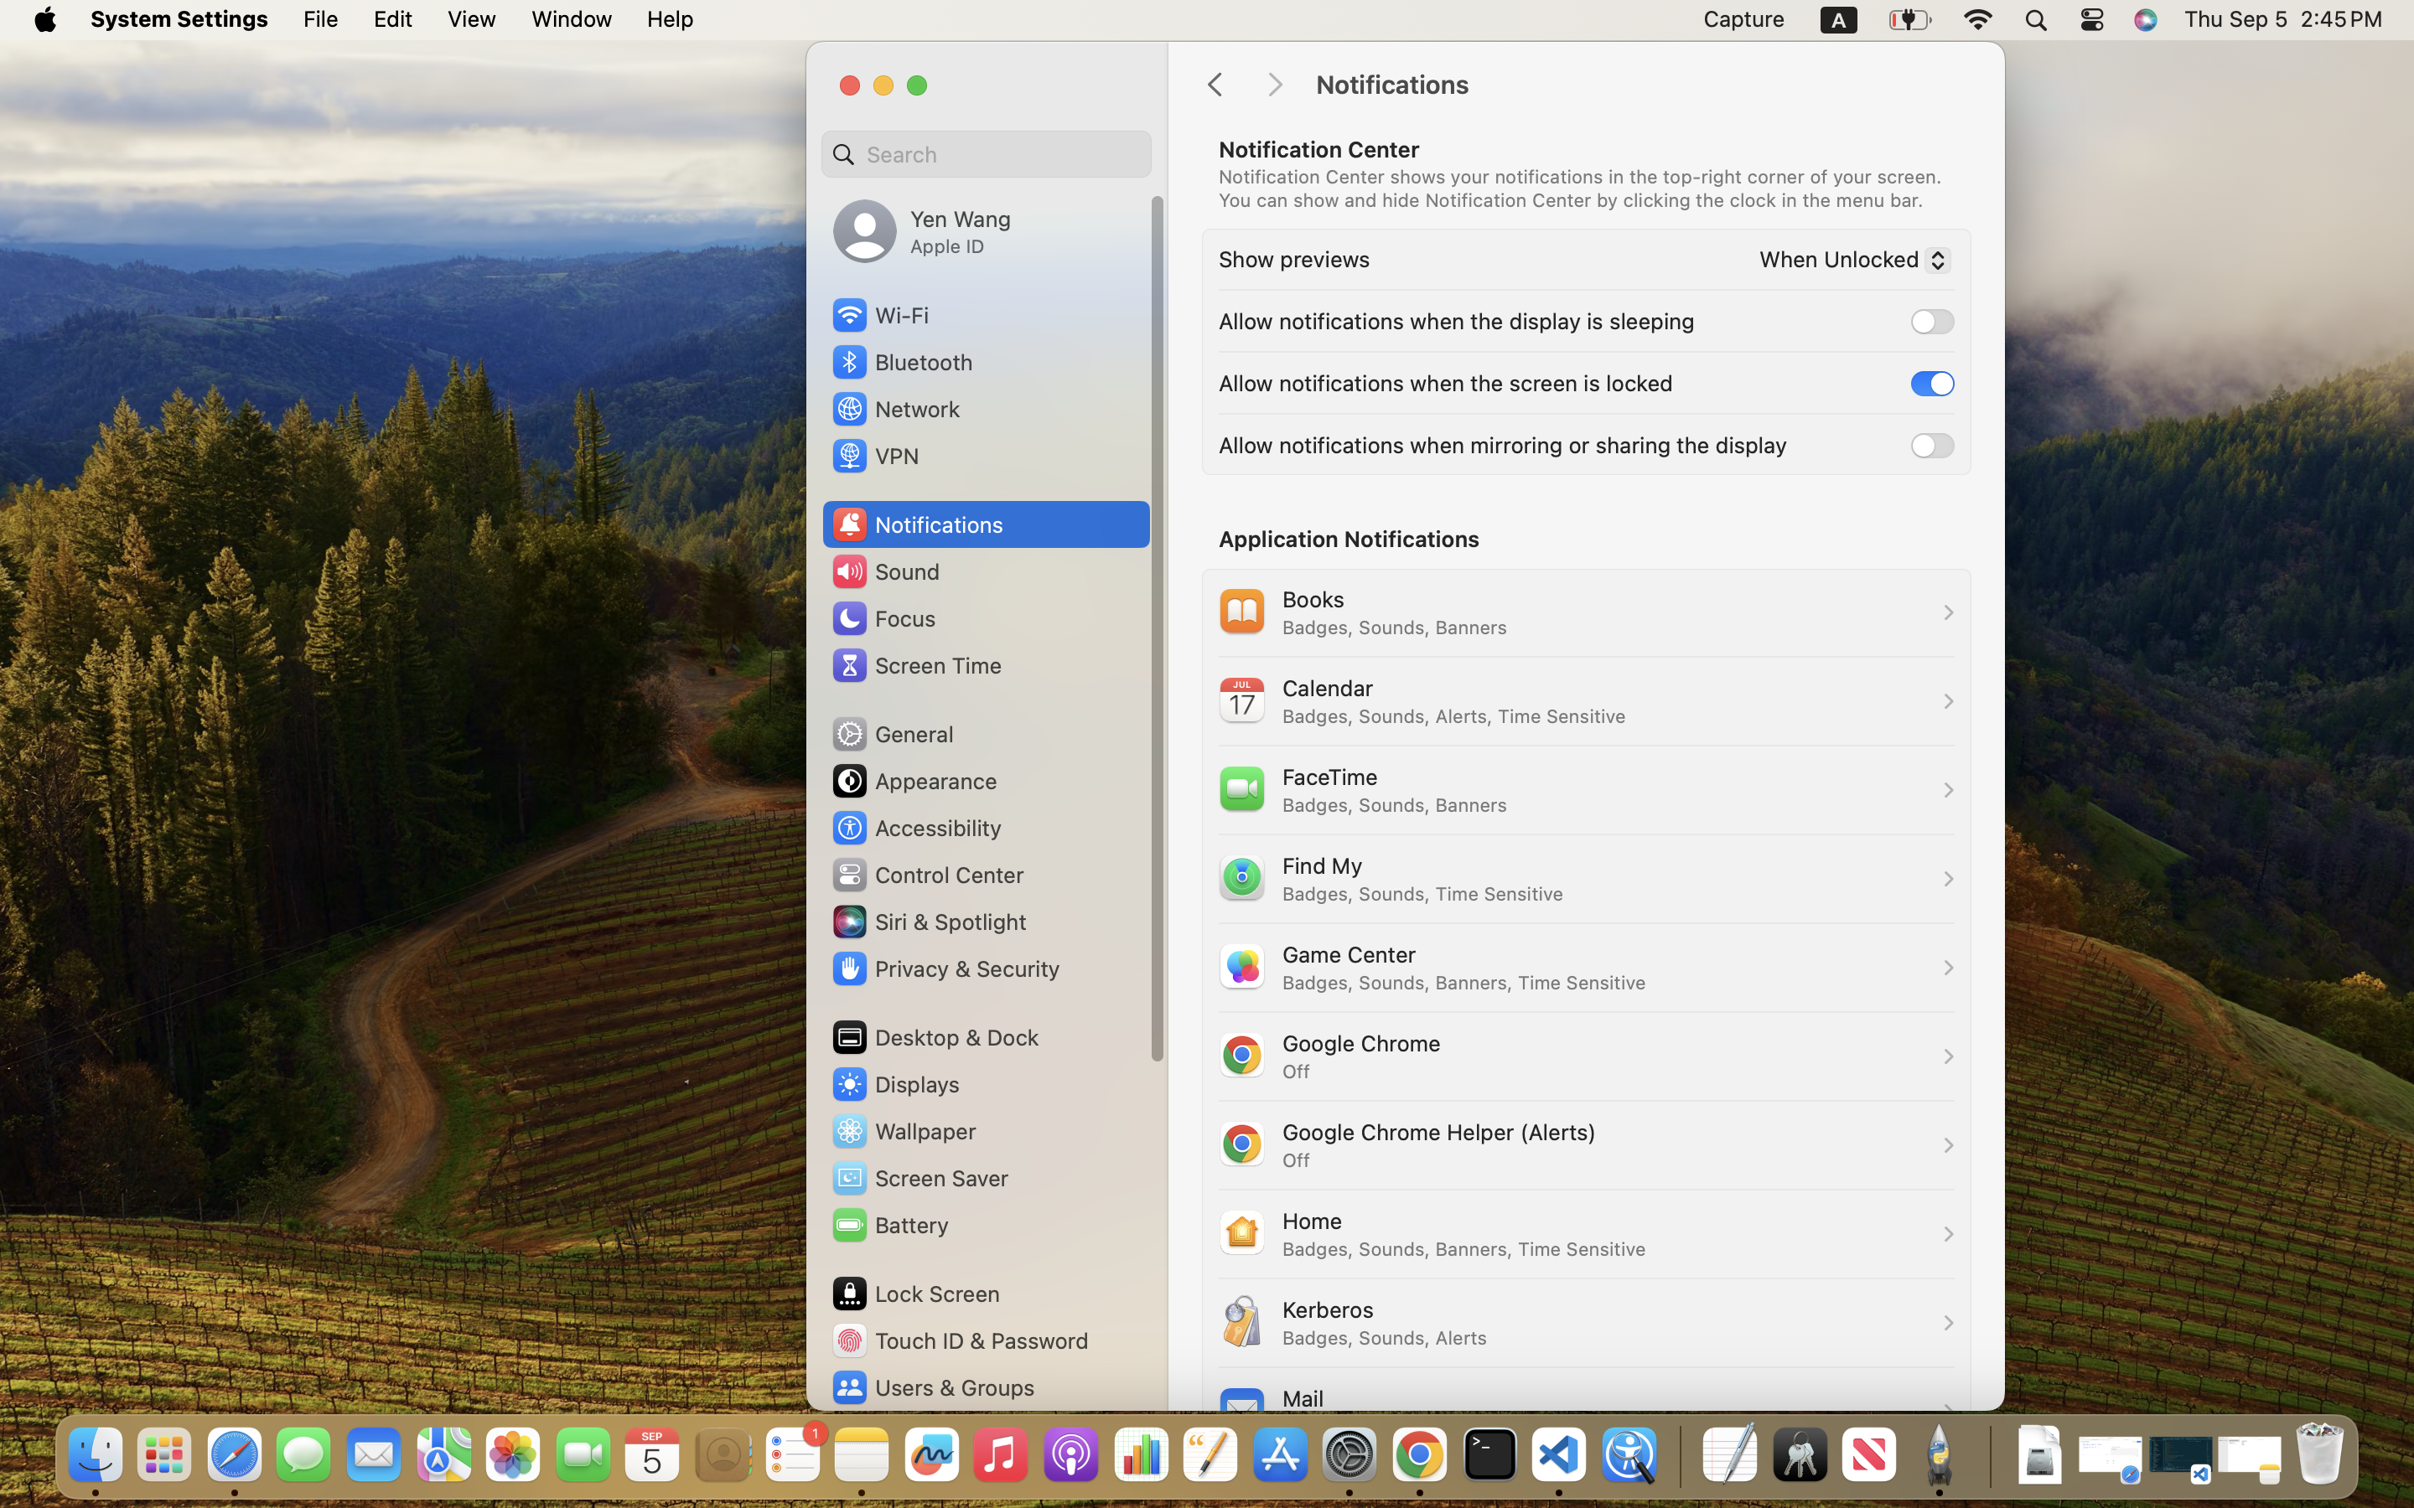 The width and height of the screenshot is (2414, 1508). Describe the element at coordinates (1933, 383) in the screenshot. I see `1` at that location.